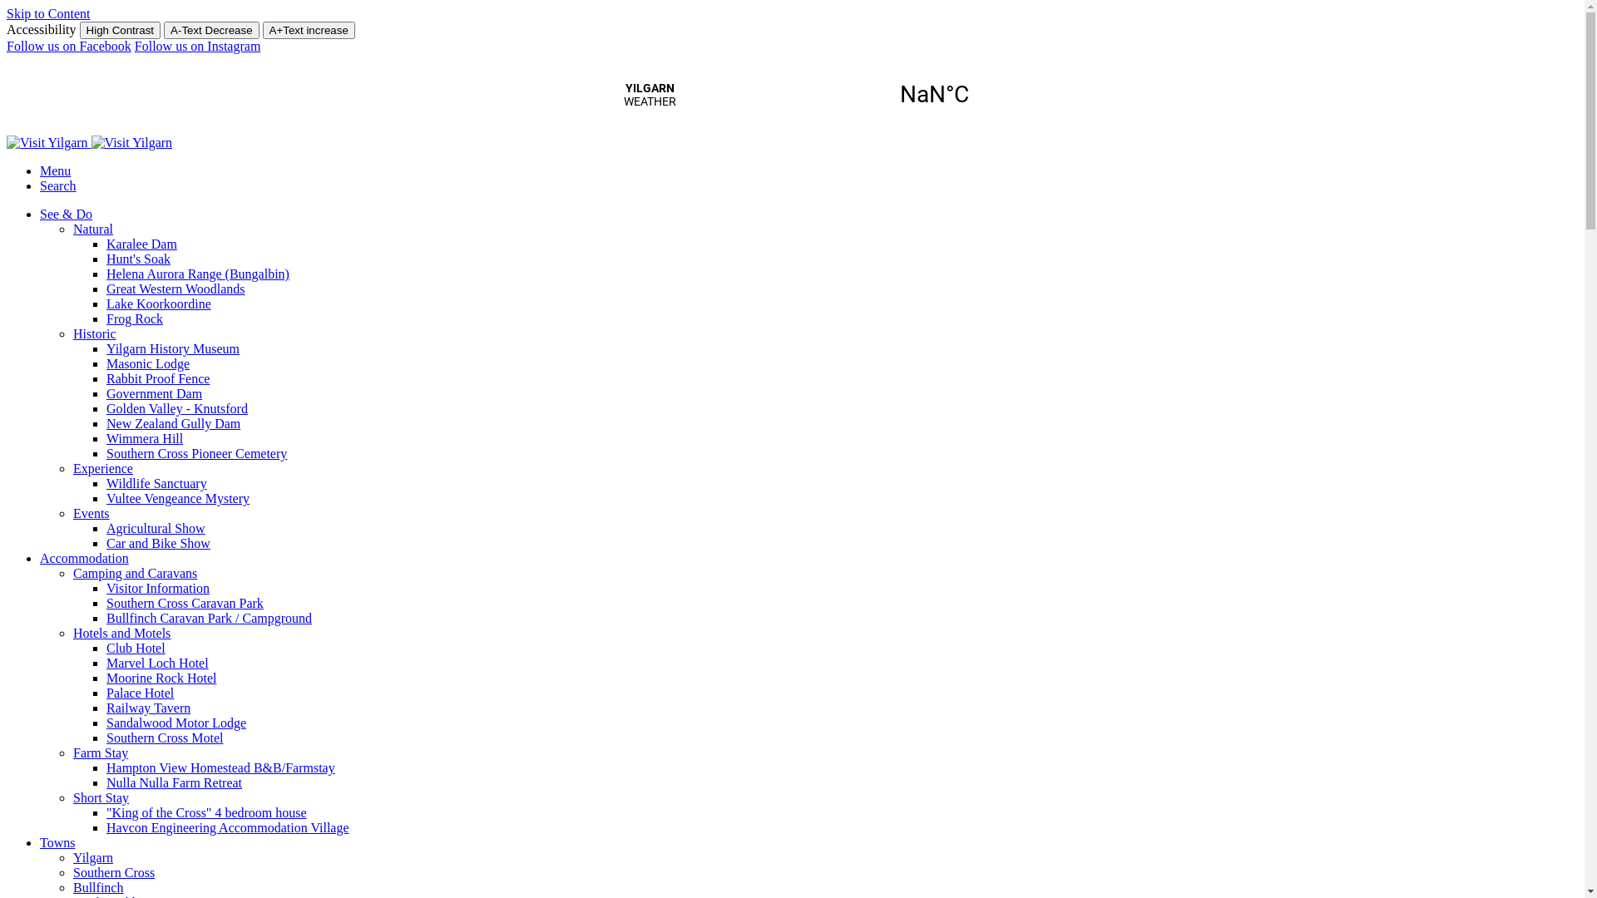 The image size is (1597, 898). I want to click on Southern Cross Pioneer Cemetery, so click(196, 454).